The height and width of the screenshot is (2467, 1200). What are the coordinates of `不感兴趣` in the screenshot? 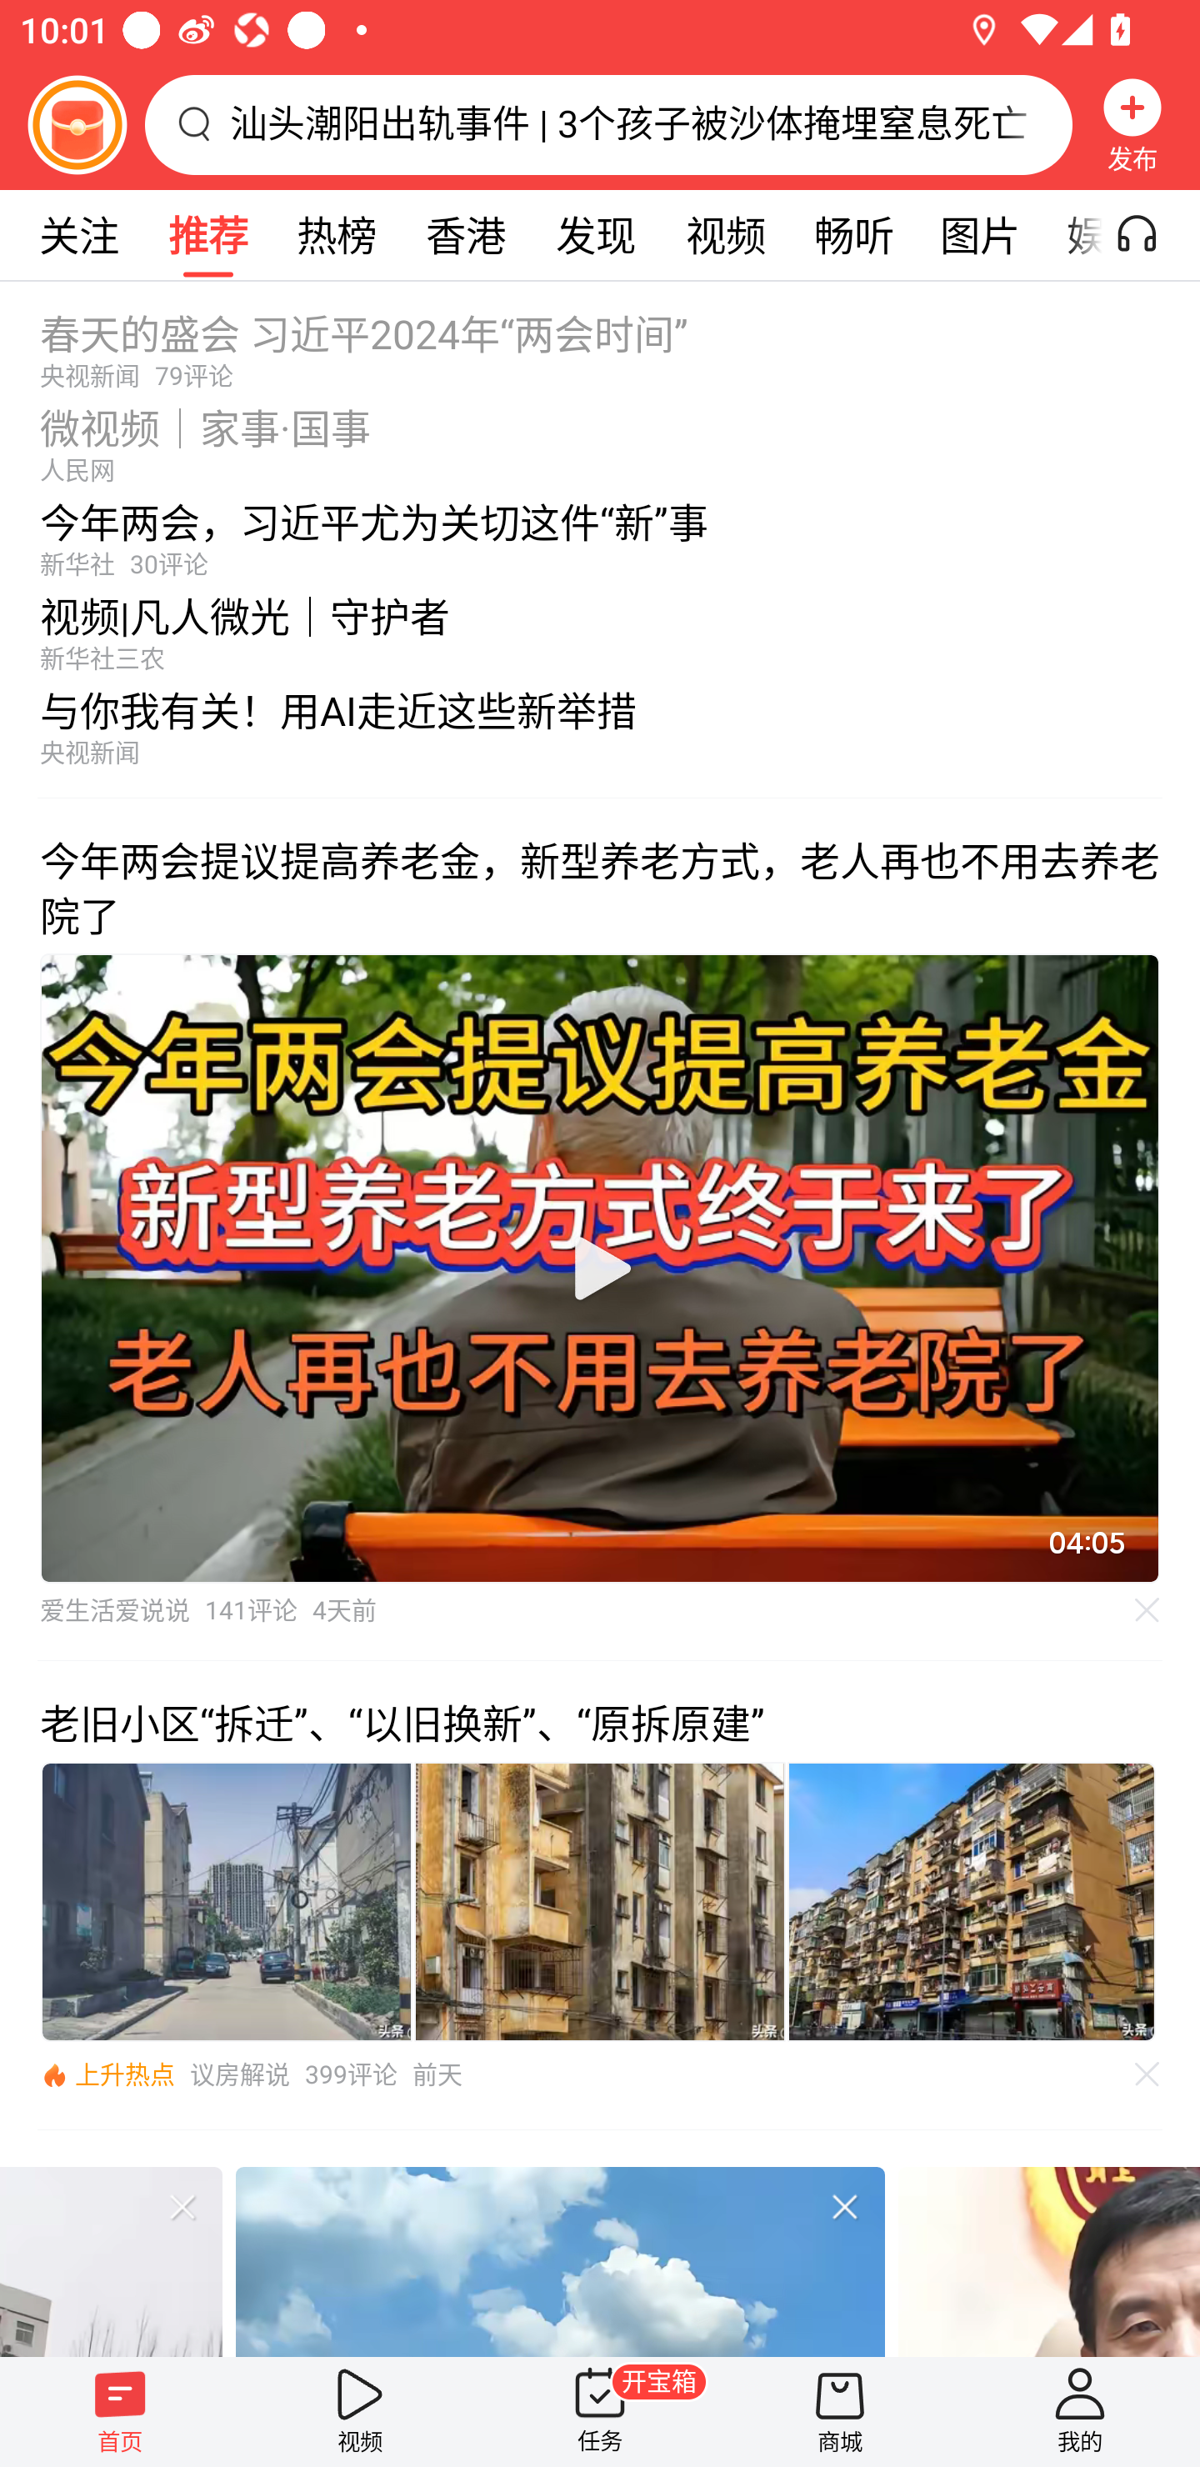 It's located at (1147, 2074).